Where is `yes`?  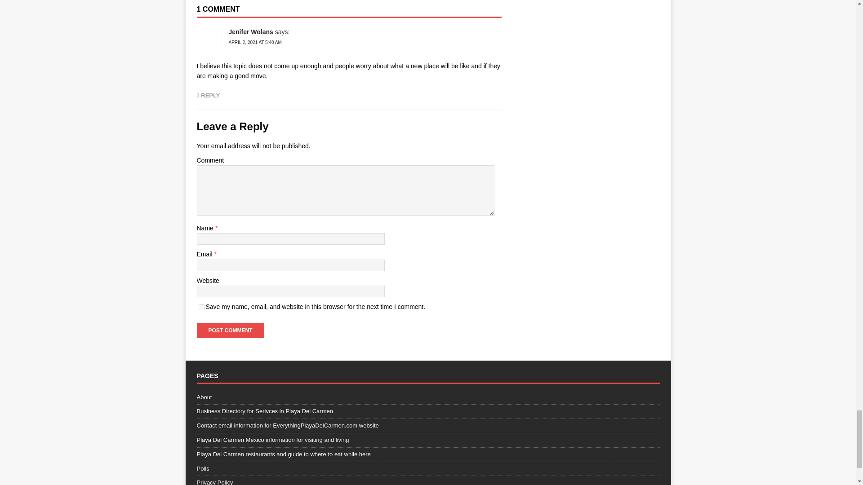
yes is located at coordinates (201, 307).